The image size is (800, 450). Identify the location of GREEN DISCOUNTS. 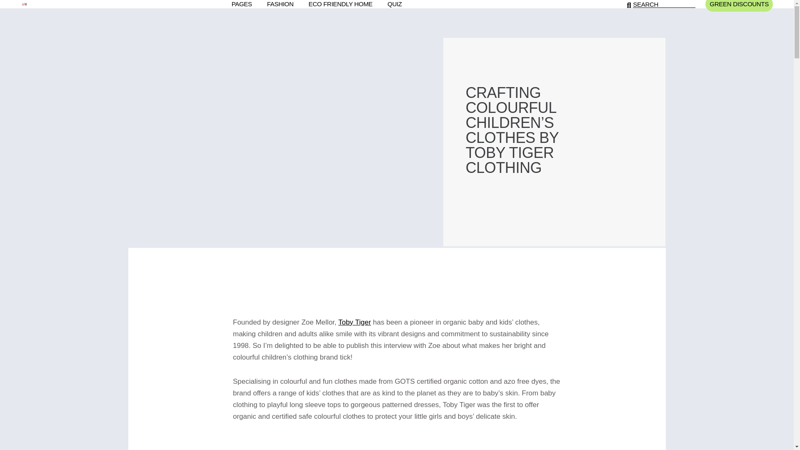
(739, 4).